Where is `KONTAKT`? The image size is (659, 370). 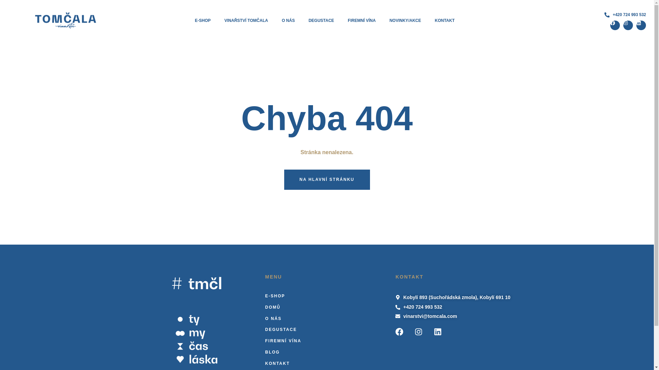 KONTAKT is located at coordinates (327, 363).